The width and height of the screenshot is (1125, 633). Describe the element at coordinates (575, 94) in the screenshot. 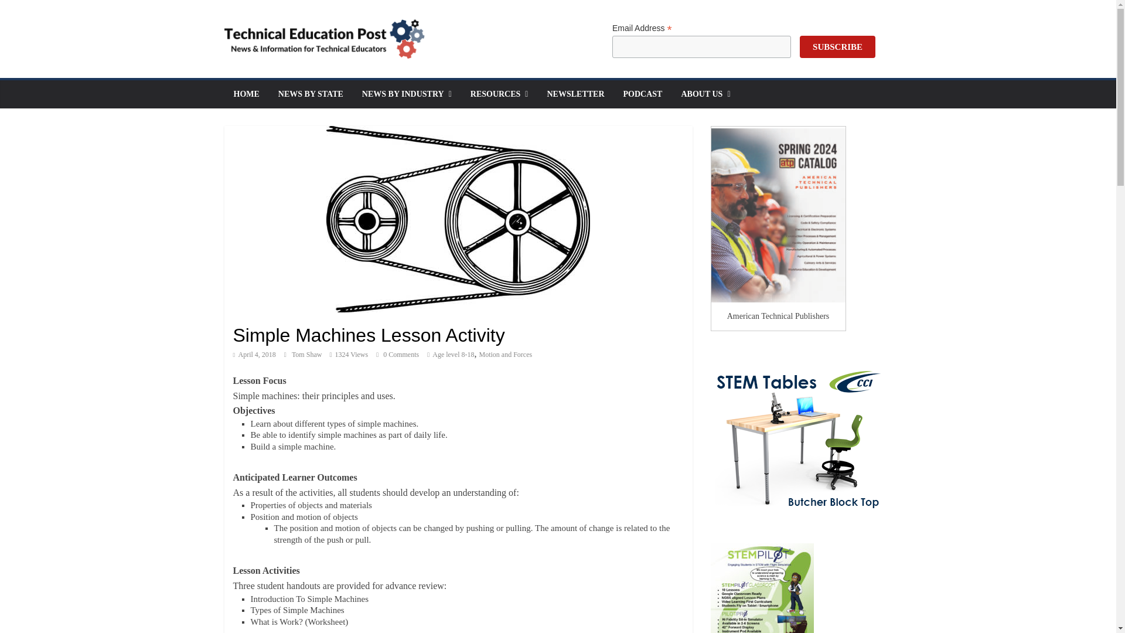

I see `NEWSLETTER` at that location.